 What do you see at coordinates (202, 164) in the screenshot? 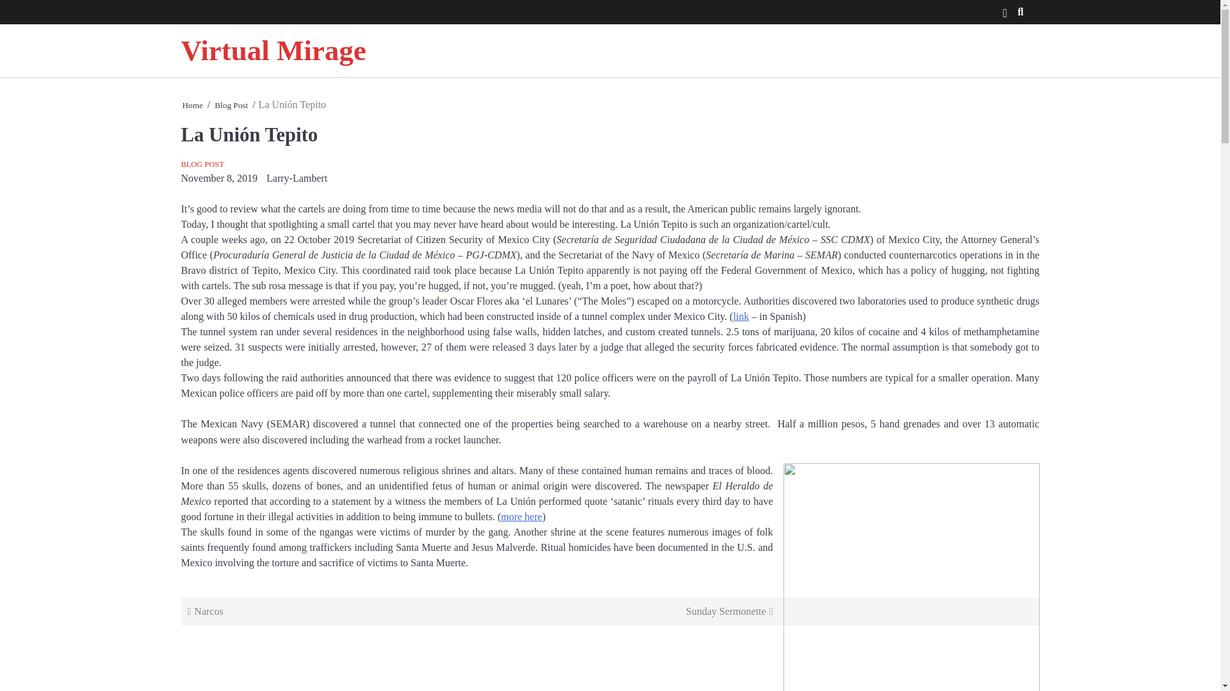
I see `BLOG POST` at bounding box center [202, 164].